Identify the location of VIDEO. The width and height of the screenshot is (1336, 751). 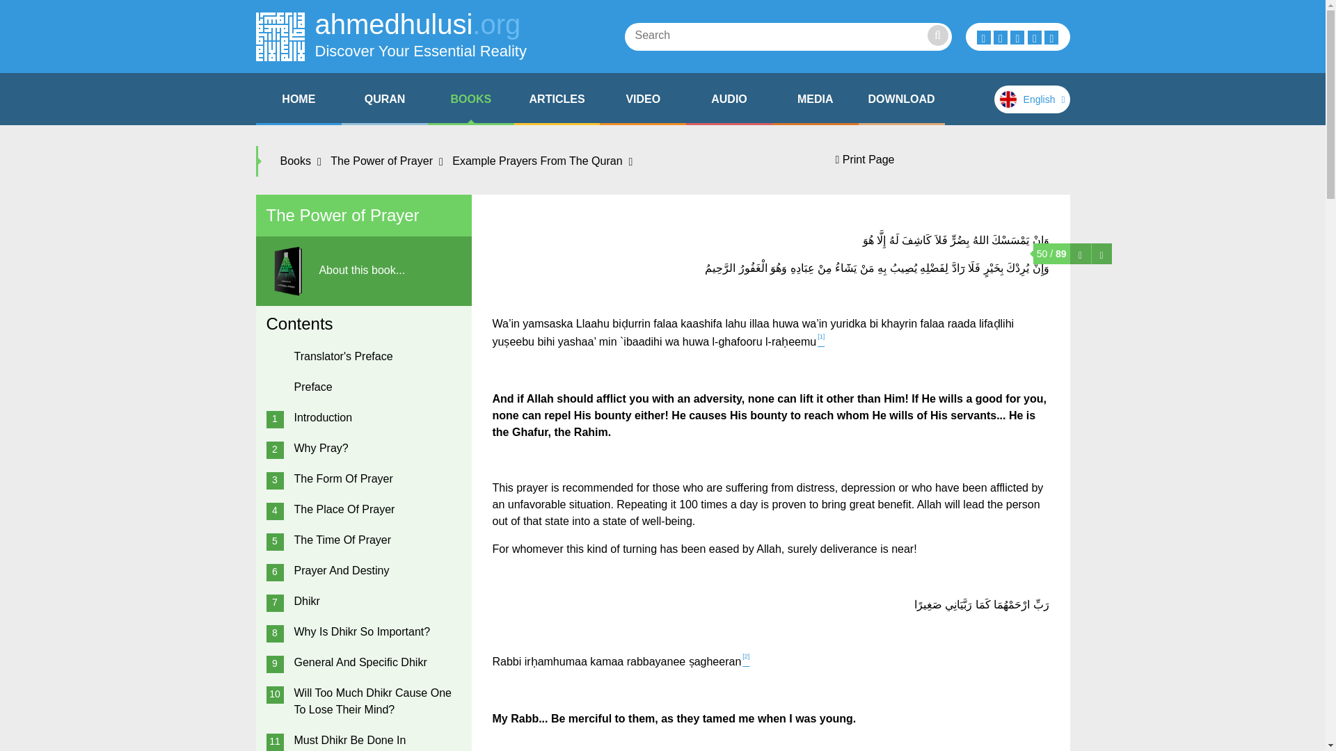
(816, 99).